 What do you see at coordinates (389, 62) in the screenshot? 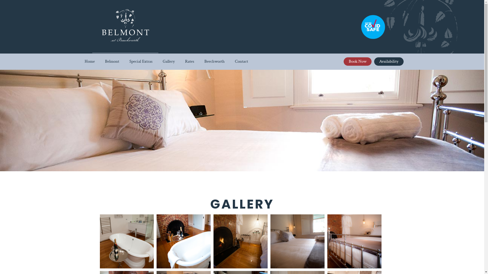
I see `Availability` at bounding box center [389, 62].